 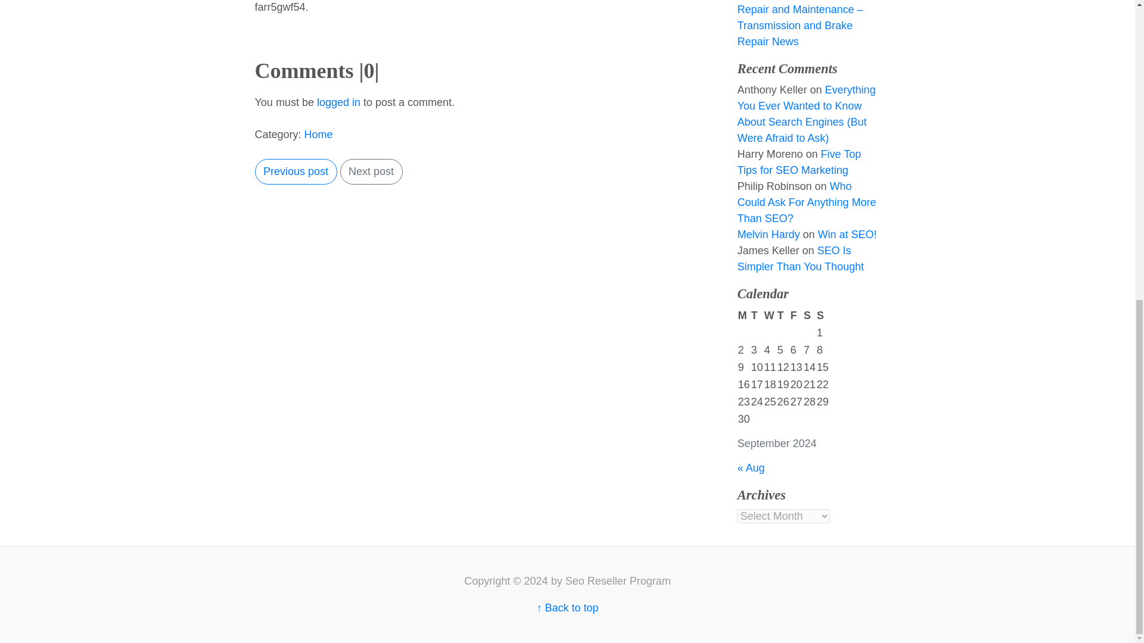 What do you see at coordinates (338, 102) in the screenshot?
I see `logged in` at bounding box center [338, 102].